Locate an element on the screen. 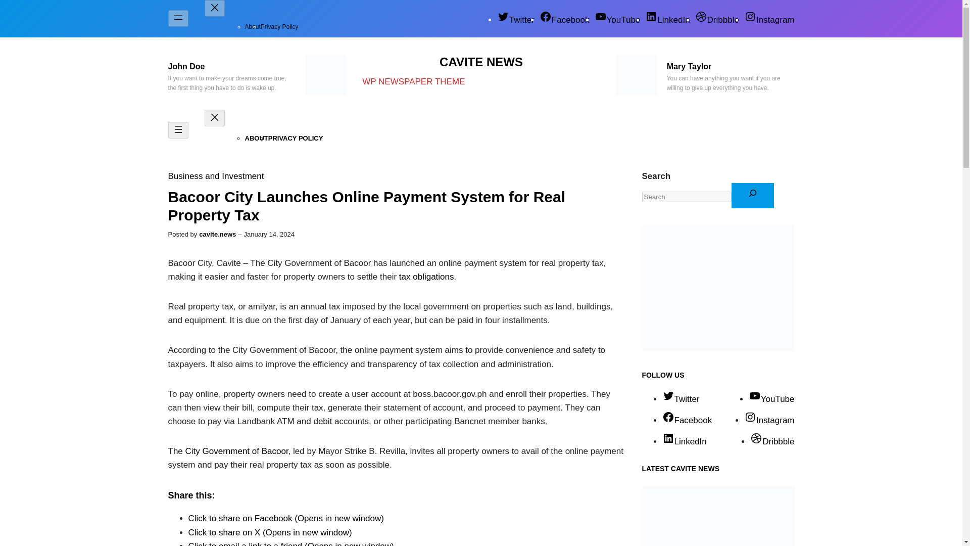 The image size is (970, 546). PRIVACY POLICY is located at coordinates (296, 138).